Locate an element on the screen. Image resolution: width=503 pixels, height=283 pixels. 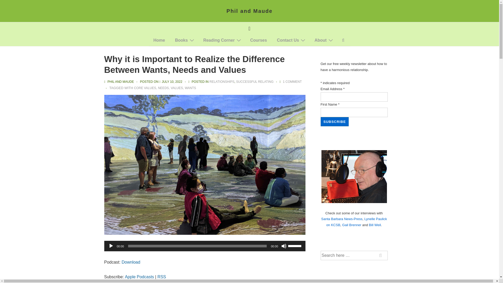
CORE VALUES is located at coordinates (145, 88).